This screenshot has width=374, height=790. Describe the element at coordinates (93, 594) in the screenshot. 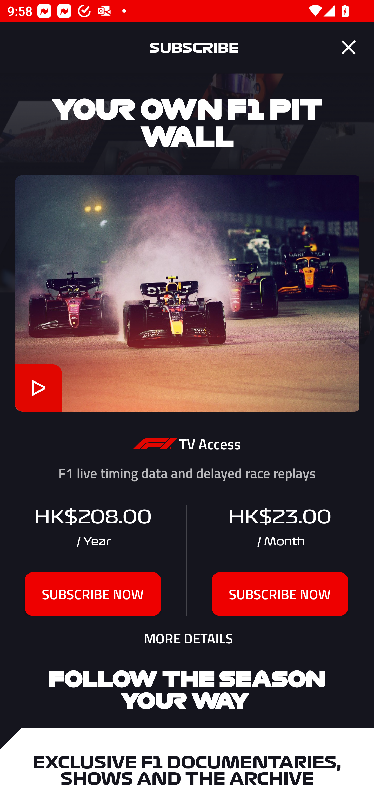

I see `SUBSCRIBE NOW` at that location.